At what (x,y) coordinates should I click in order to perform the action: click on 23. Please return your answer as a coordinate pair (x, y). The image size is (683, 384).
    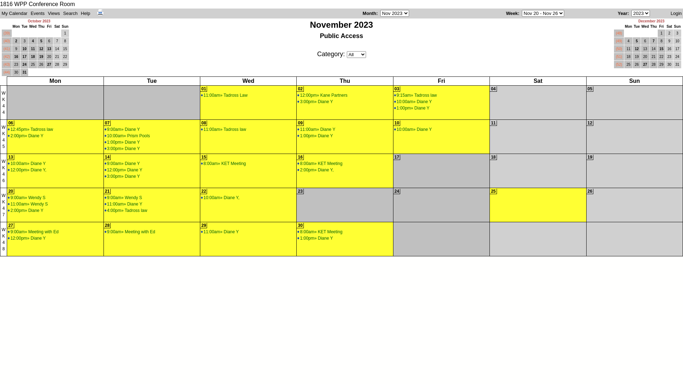
    Looking at the image, I should click on (300, 191).